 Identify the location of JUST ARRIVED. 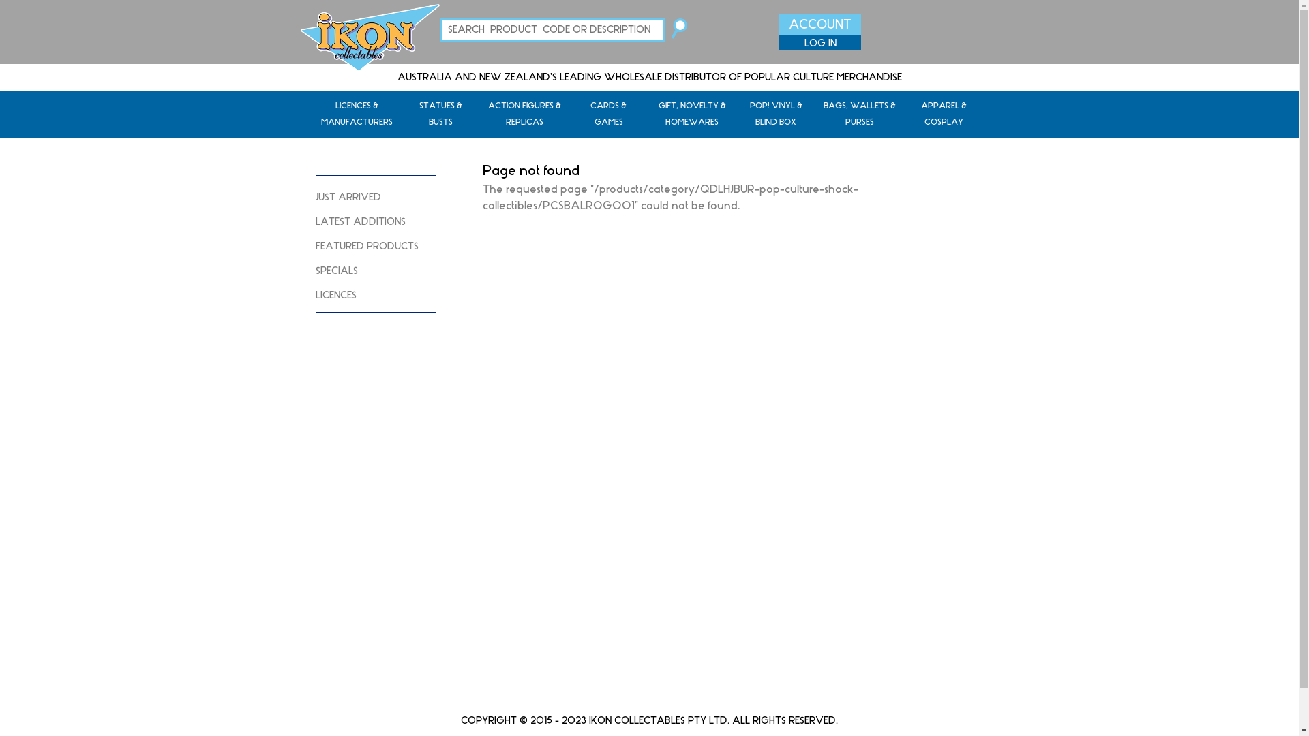
(375, 198).